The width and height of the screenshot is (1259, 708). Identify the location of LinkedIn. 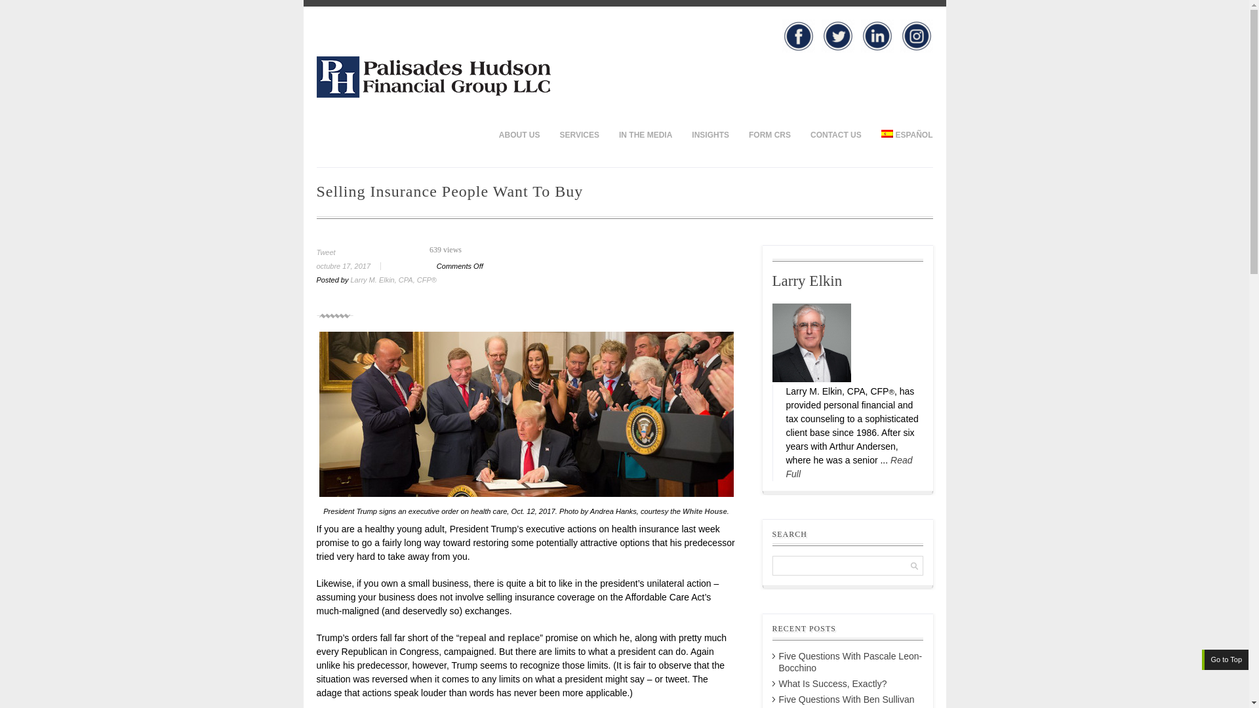
(876, 35).